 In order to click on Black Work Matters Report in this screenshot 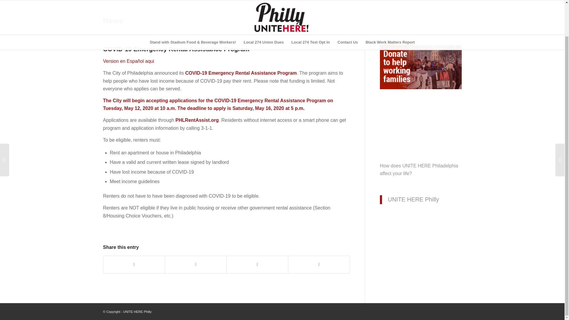, I will do `click(390, 7)`.